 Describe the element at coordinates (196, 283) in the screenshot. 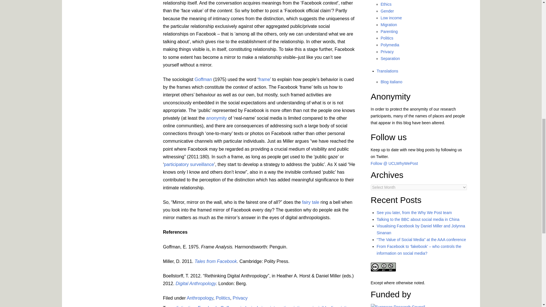

I see `Digital Anthropology` at that location.